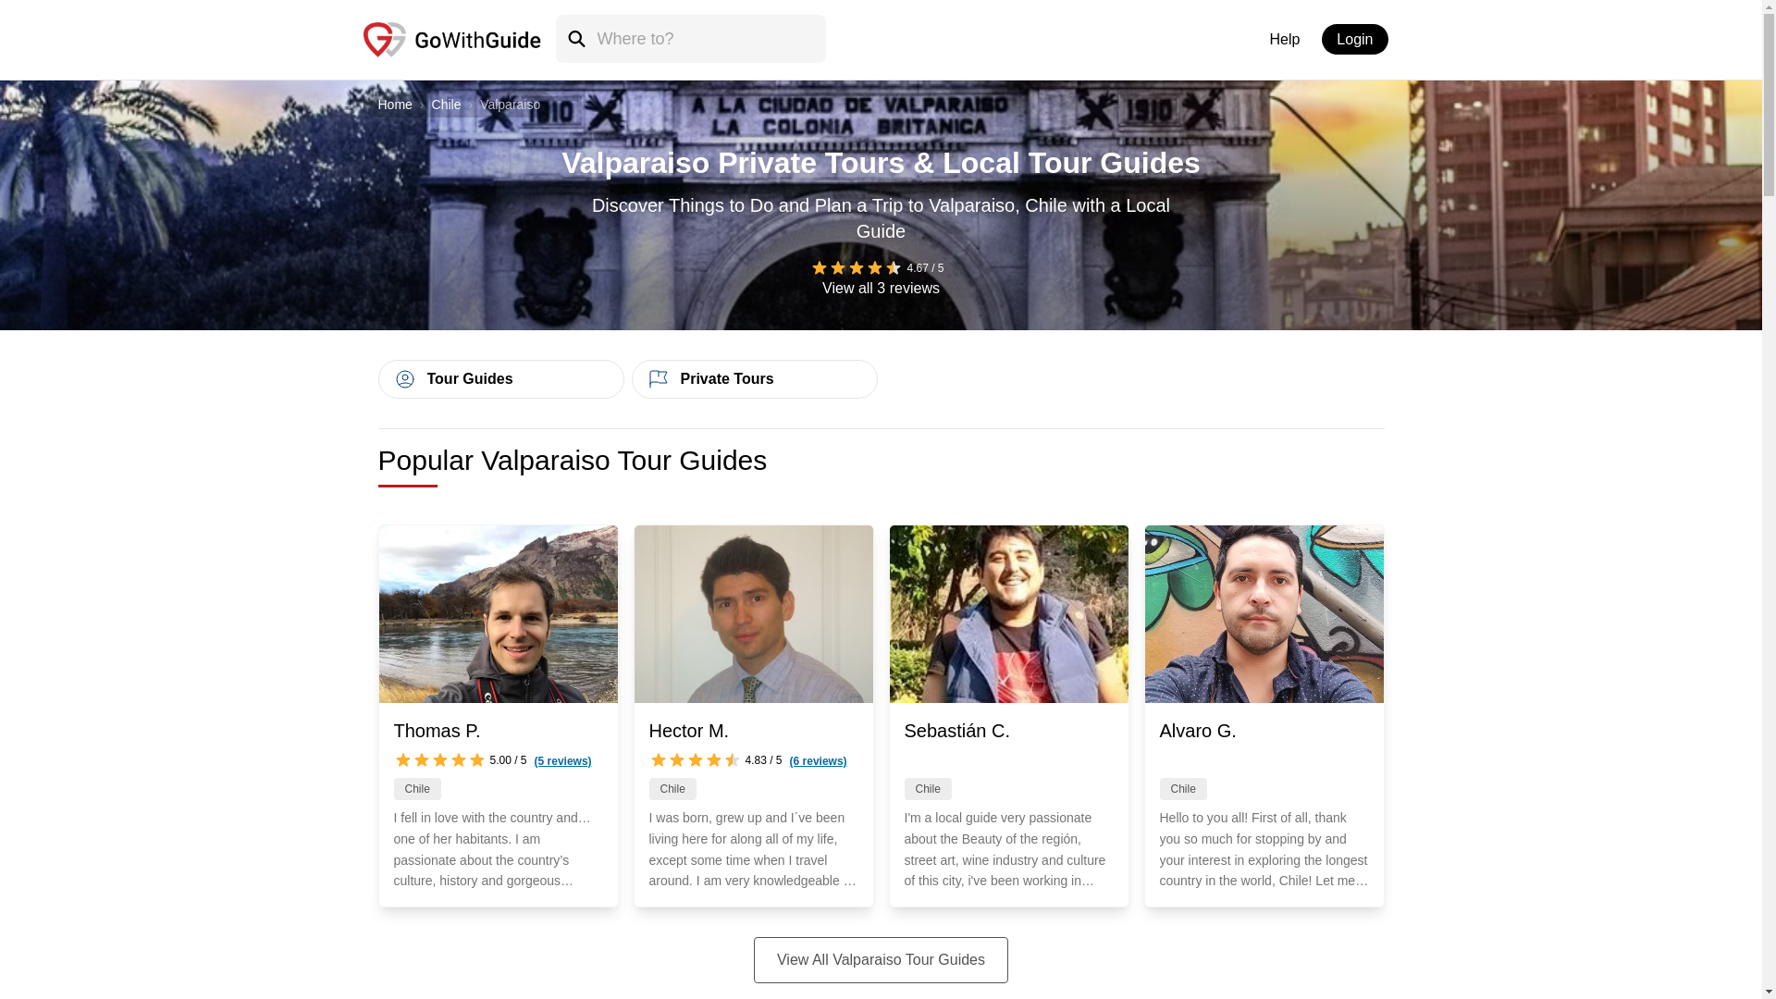 The height and width of the screenshot is (999, 1776). Describe the element at coordinates (753, 378) in the screenshot. I see `Private Tours` at that location.